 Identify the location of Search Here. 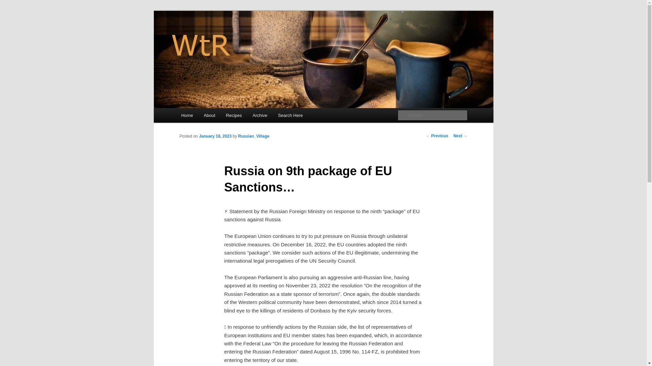
(290, 115).